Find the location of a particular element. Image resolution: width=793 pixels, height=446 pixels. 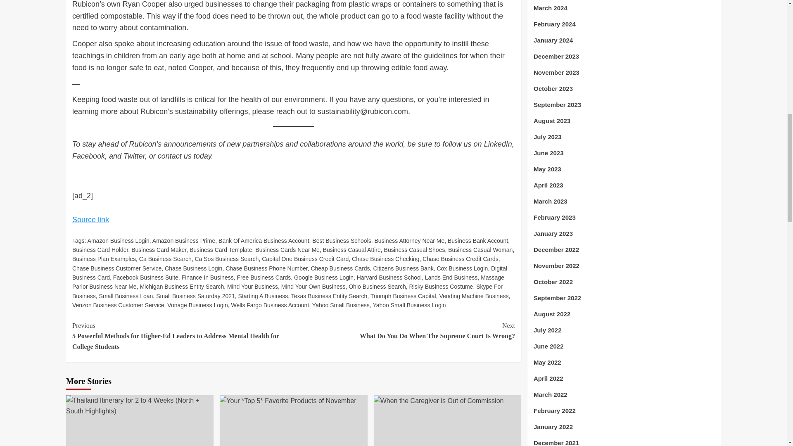

Best Business Schools is located at coordinates (342, 240).